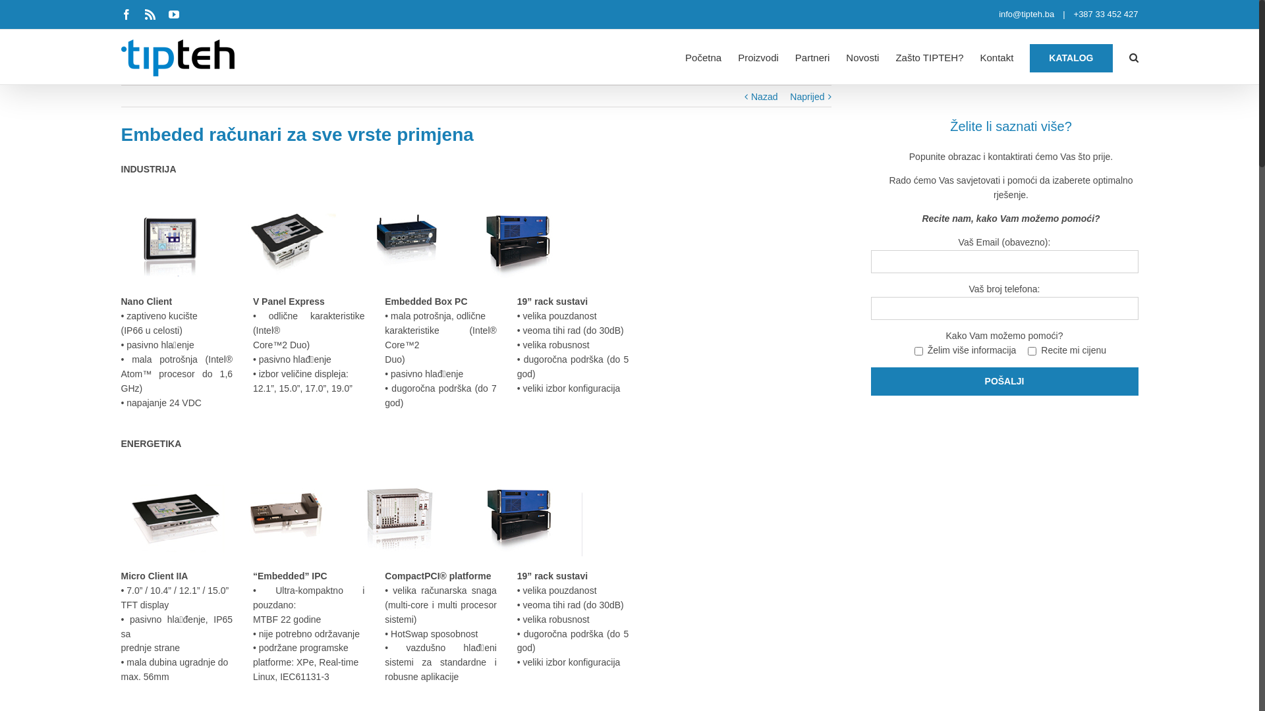 The height and width of the screenshot is (711, 1265). I want to click on +387 33 452 427, so click(1102, 14).